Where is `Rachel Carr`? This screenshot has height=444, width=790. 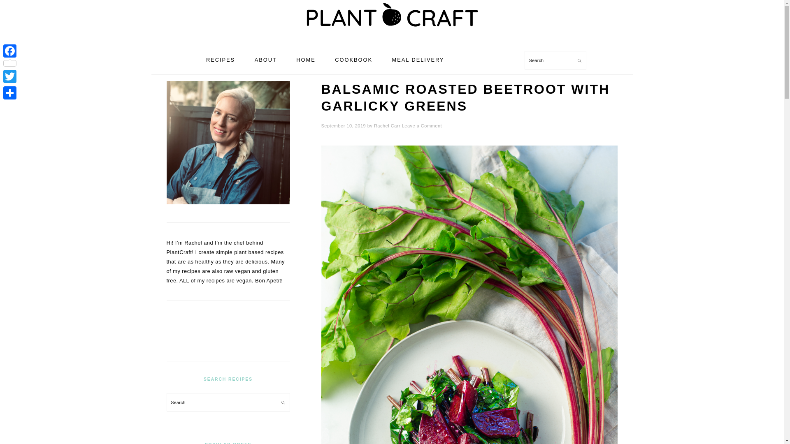
Rachel Carr is located at coordinates (387, 126).